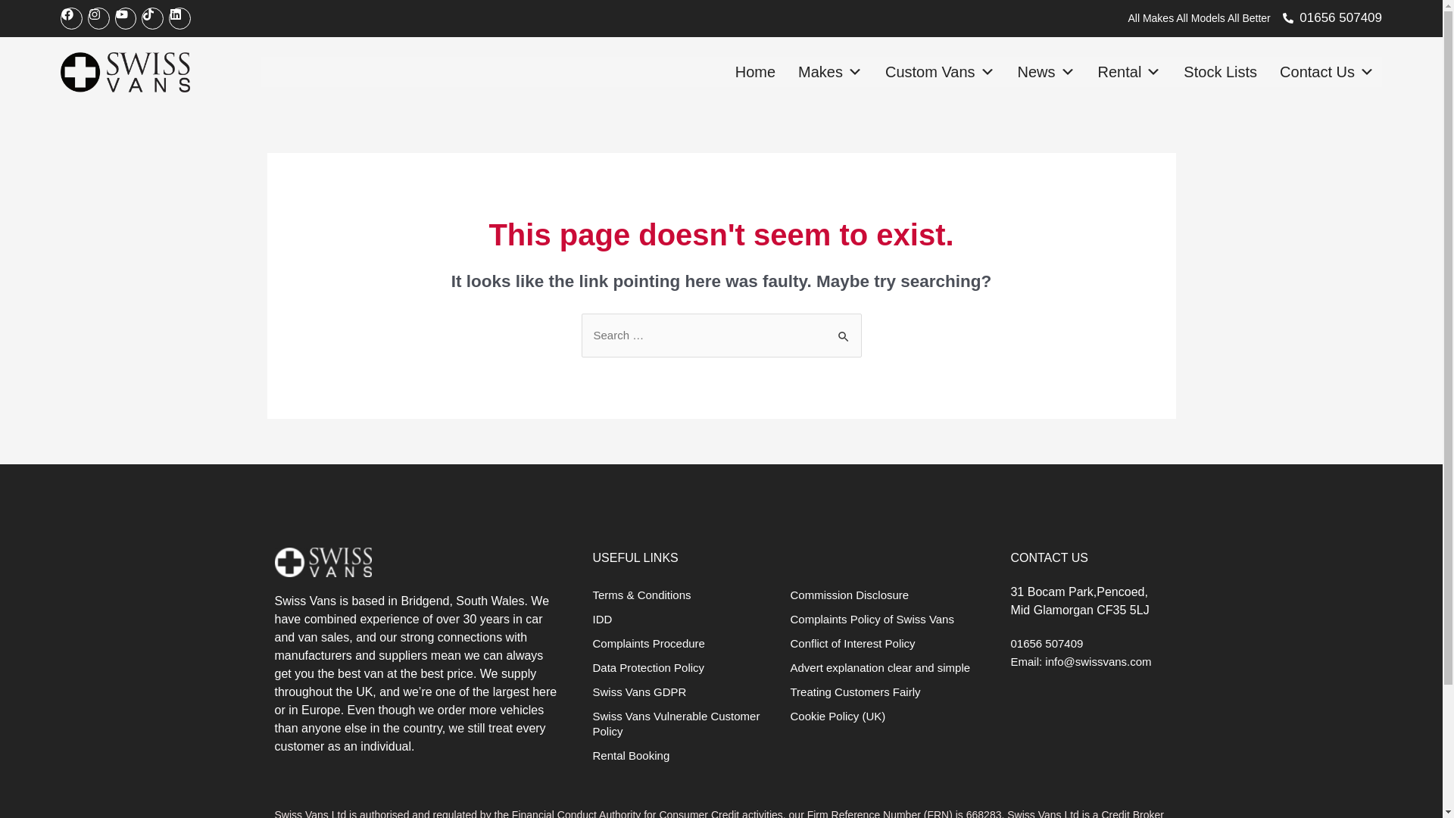  What do you see at coordinates (844, 329) in the screenshot?
I see `Search` at bounding box center [844, 329].